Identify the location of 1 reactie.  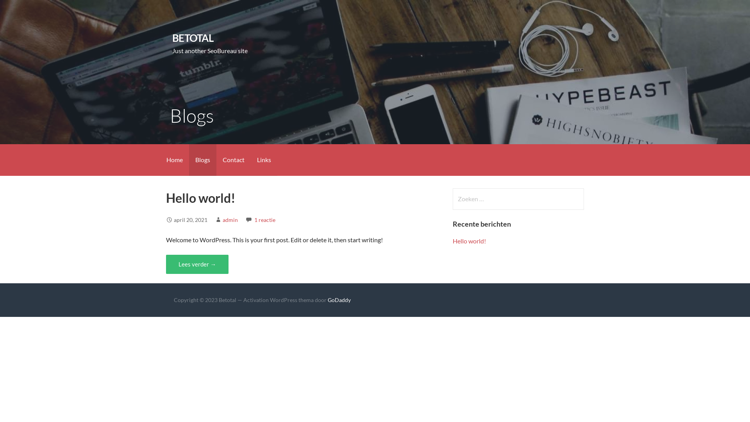
(265, 220).